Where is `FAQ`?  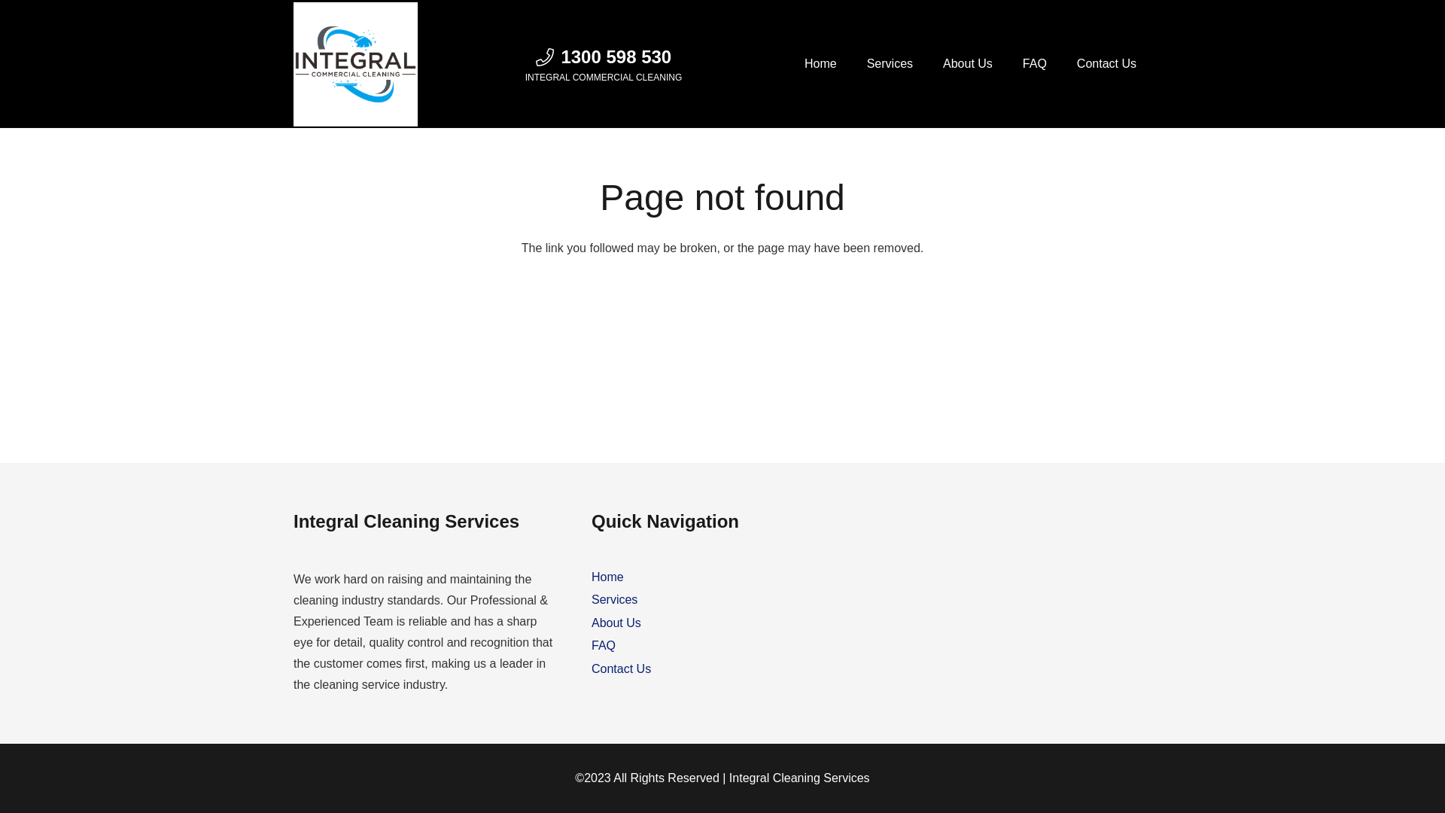
FAQ is located at coordinates (1035, 64).